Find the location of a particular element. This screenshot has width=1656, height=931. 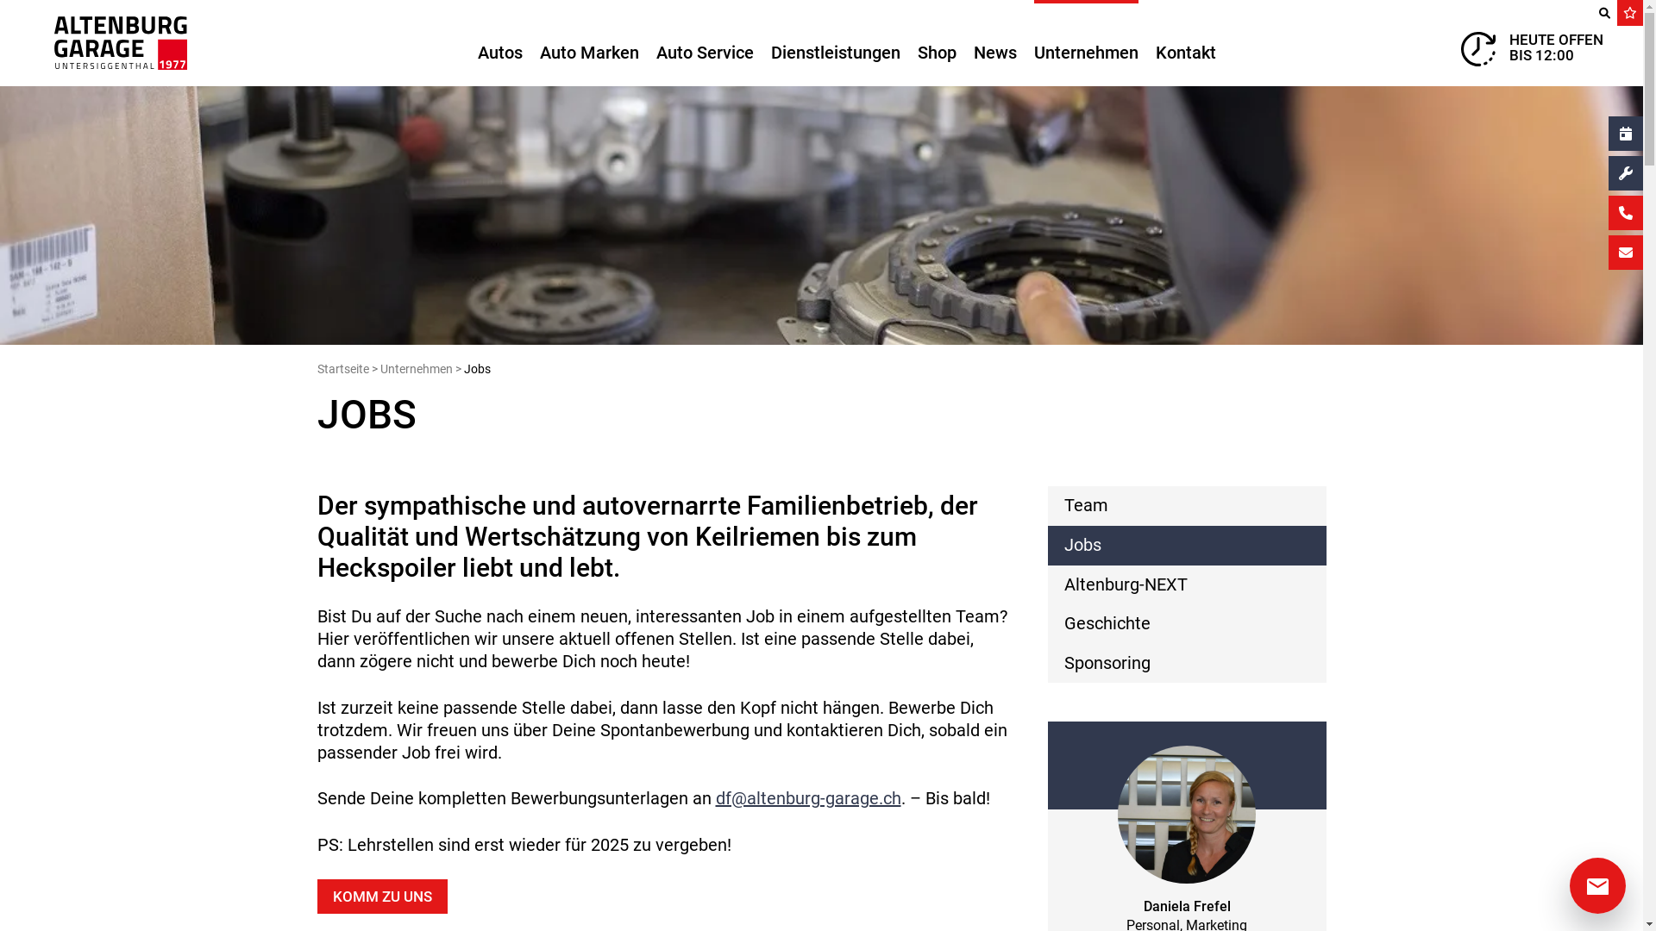

KOMM ZU UNS is located at coordinates (383, 897).